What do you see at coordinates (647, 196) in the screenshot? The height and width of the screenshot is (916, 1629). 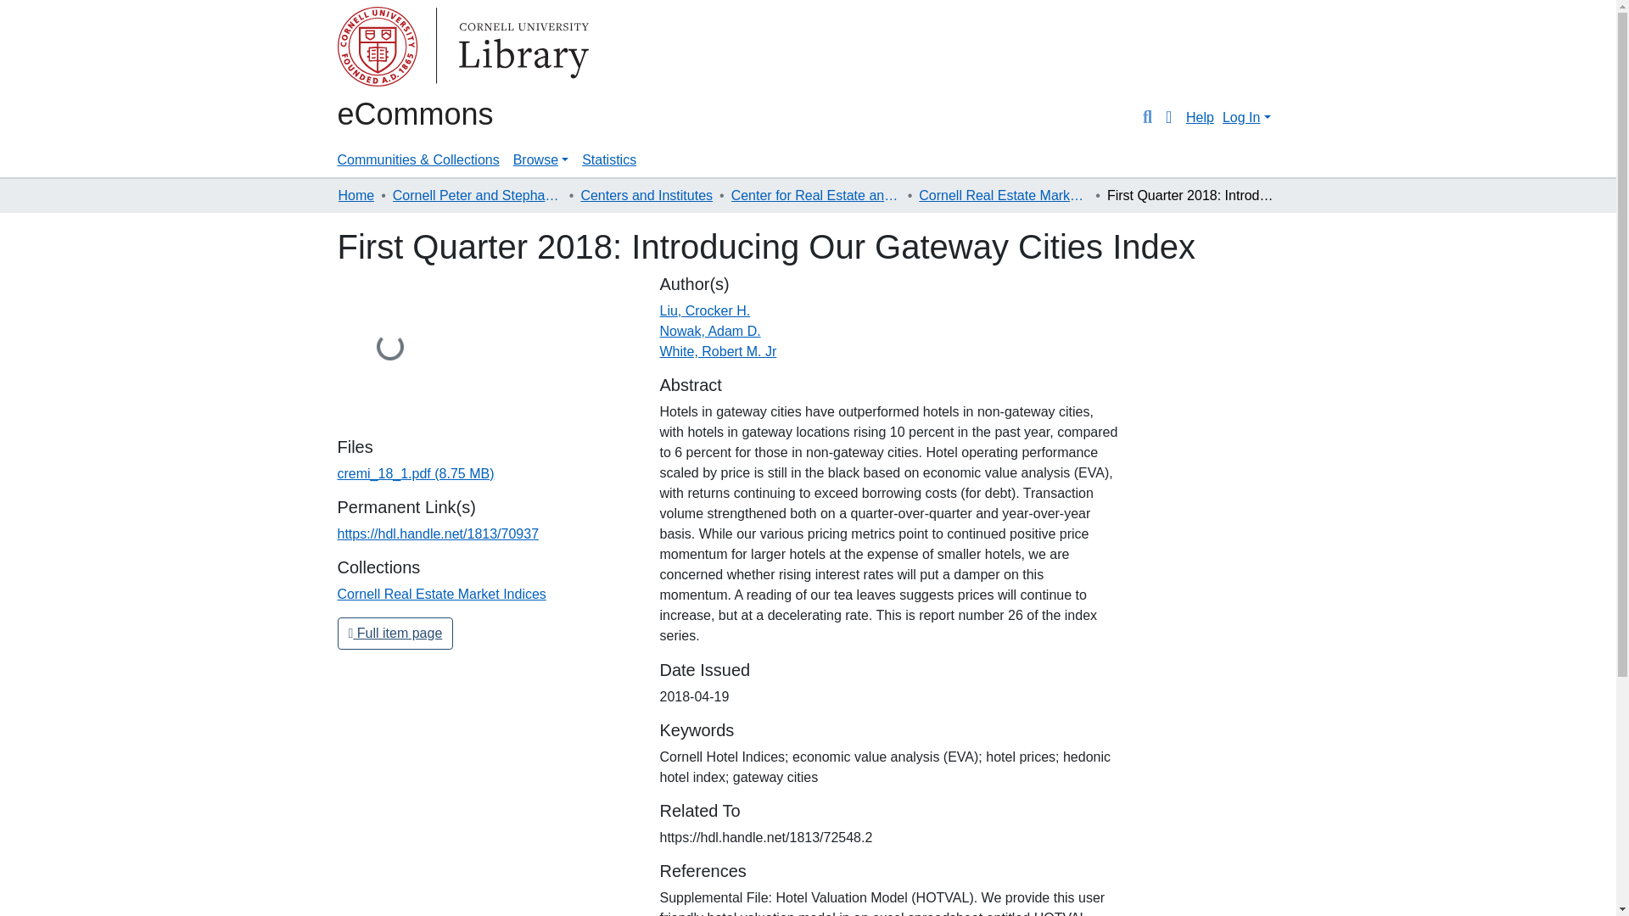 I see `Centers and Institutes` at bounding box center [647, 196].